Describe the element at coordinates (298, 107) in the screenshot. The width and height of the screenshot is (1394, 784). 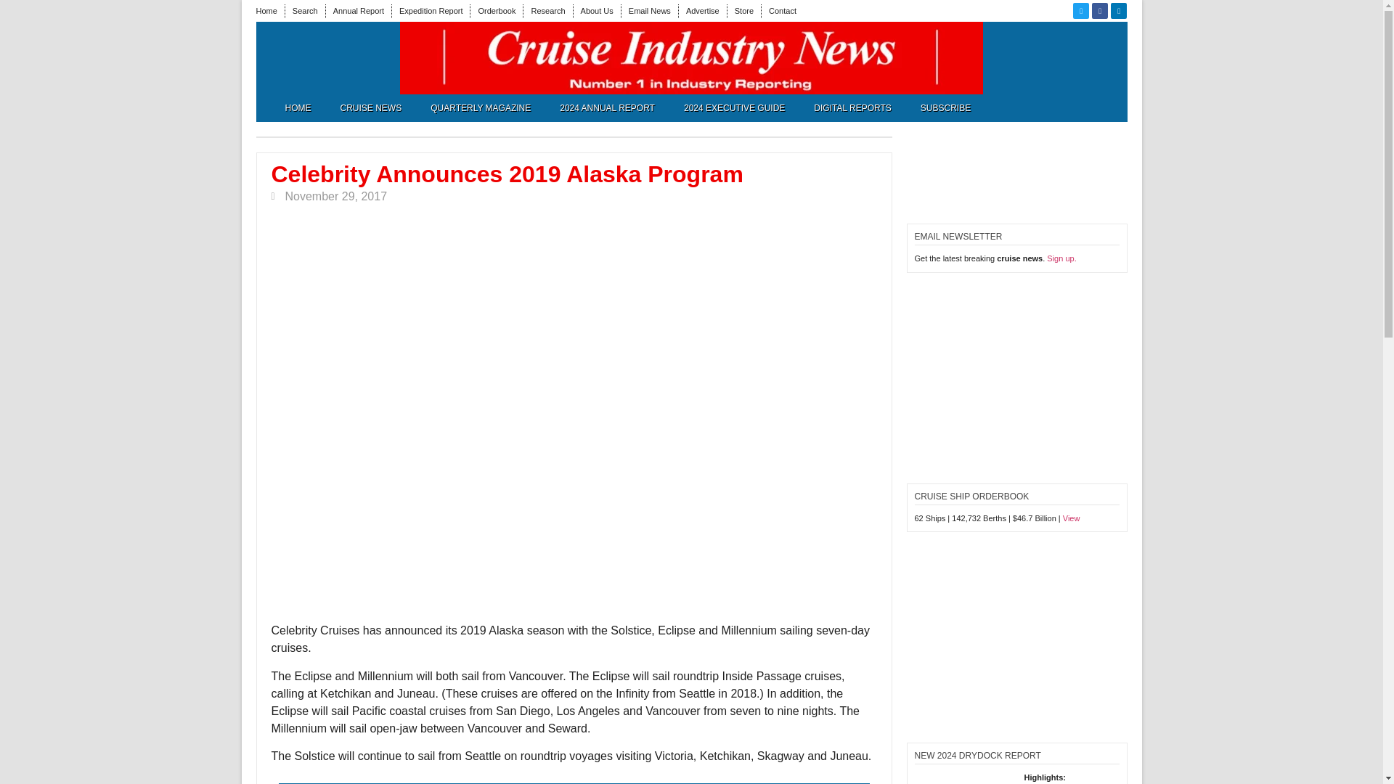
I see `HOME` at that location.